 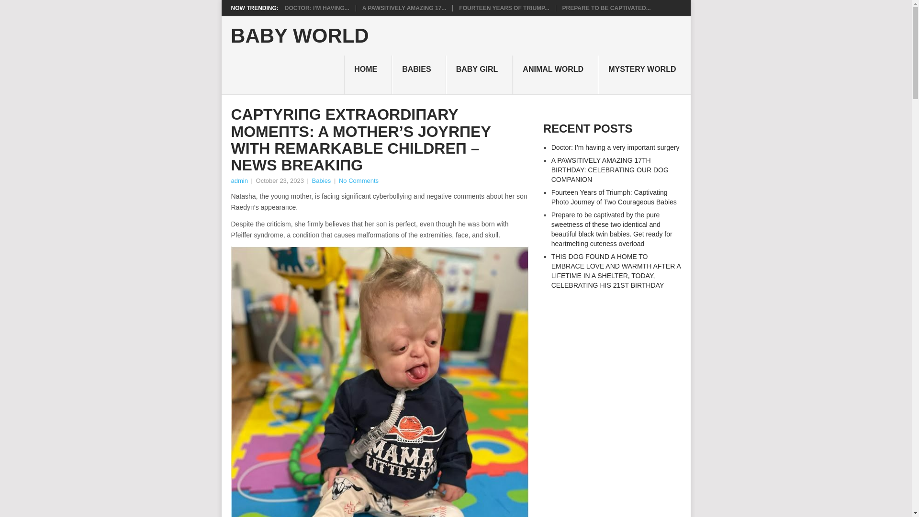 What do you see at coordinates (504, 8) in the screenshot?
I see `FOURTEEN YEARS OF TRIUMP...` at bounding box center [504, 8].